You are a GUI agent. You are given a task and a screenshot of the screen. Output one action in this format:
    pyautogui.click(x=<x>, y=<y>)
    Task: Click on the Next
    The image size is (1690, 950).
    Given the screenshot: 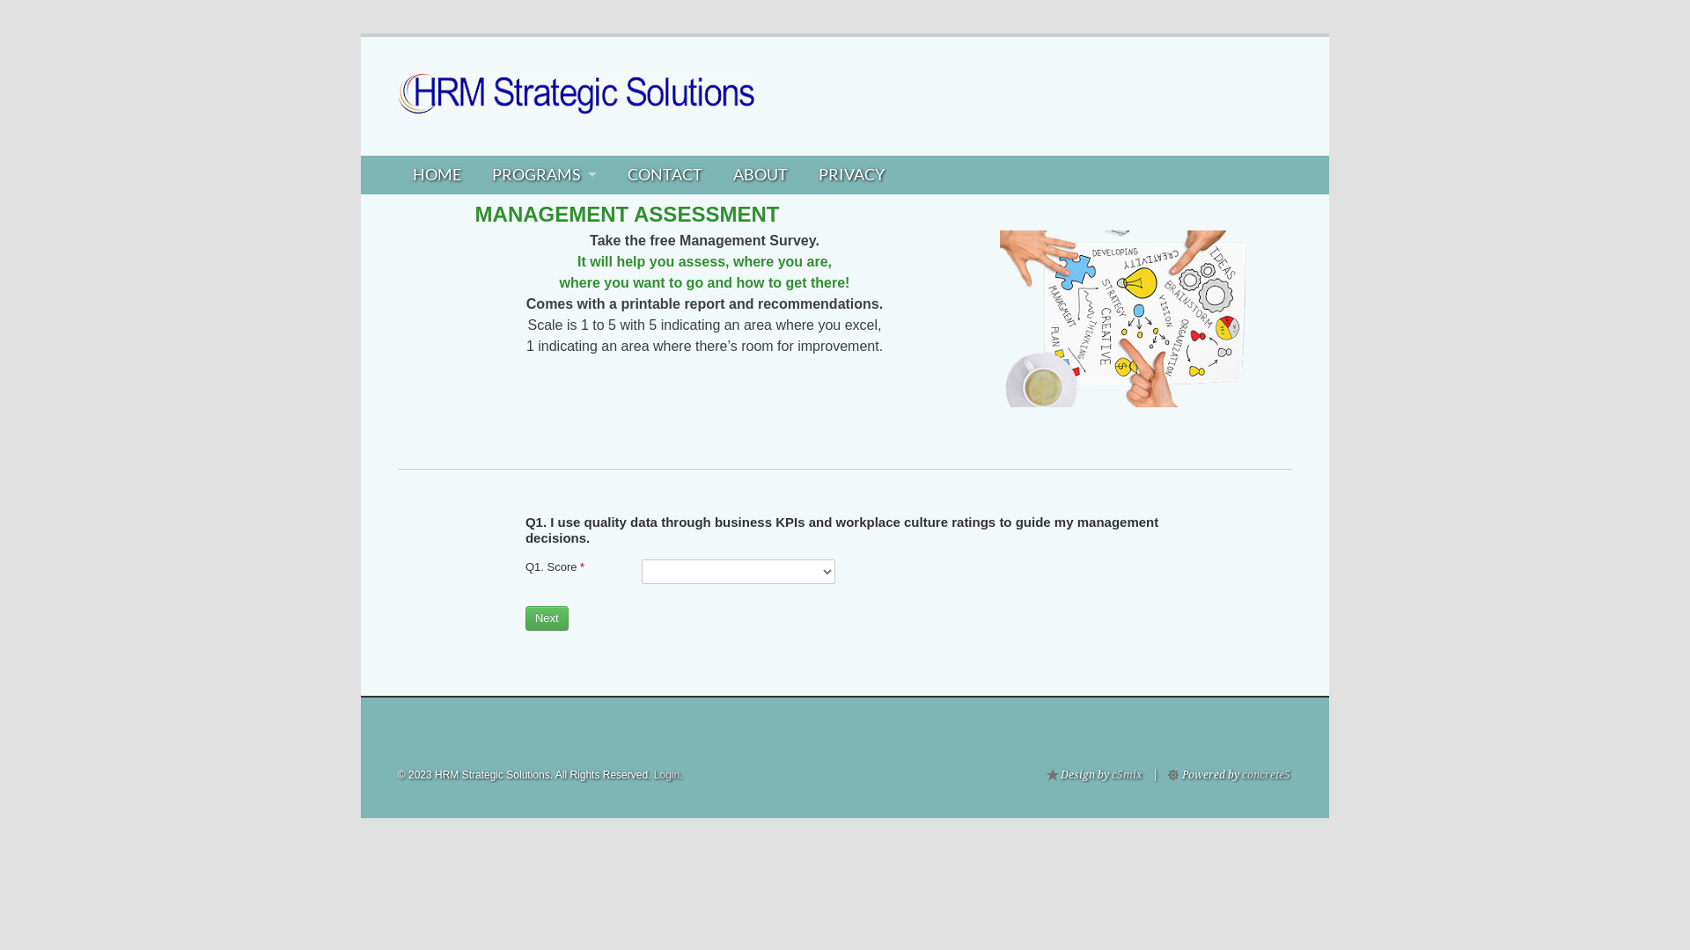 What is the action you would take?
    pyautogui.click(x=547, y=618)
    